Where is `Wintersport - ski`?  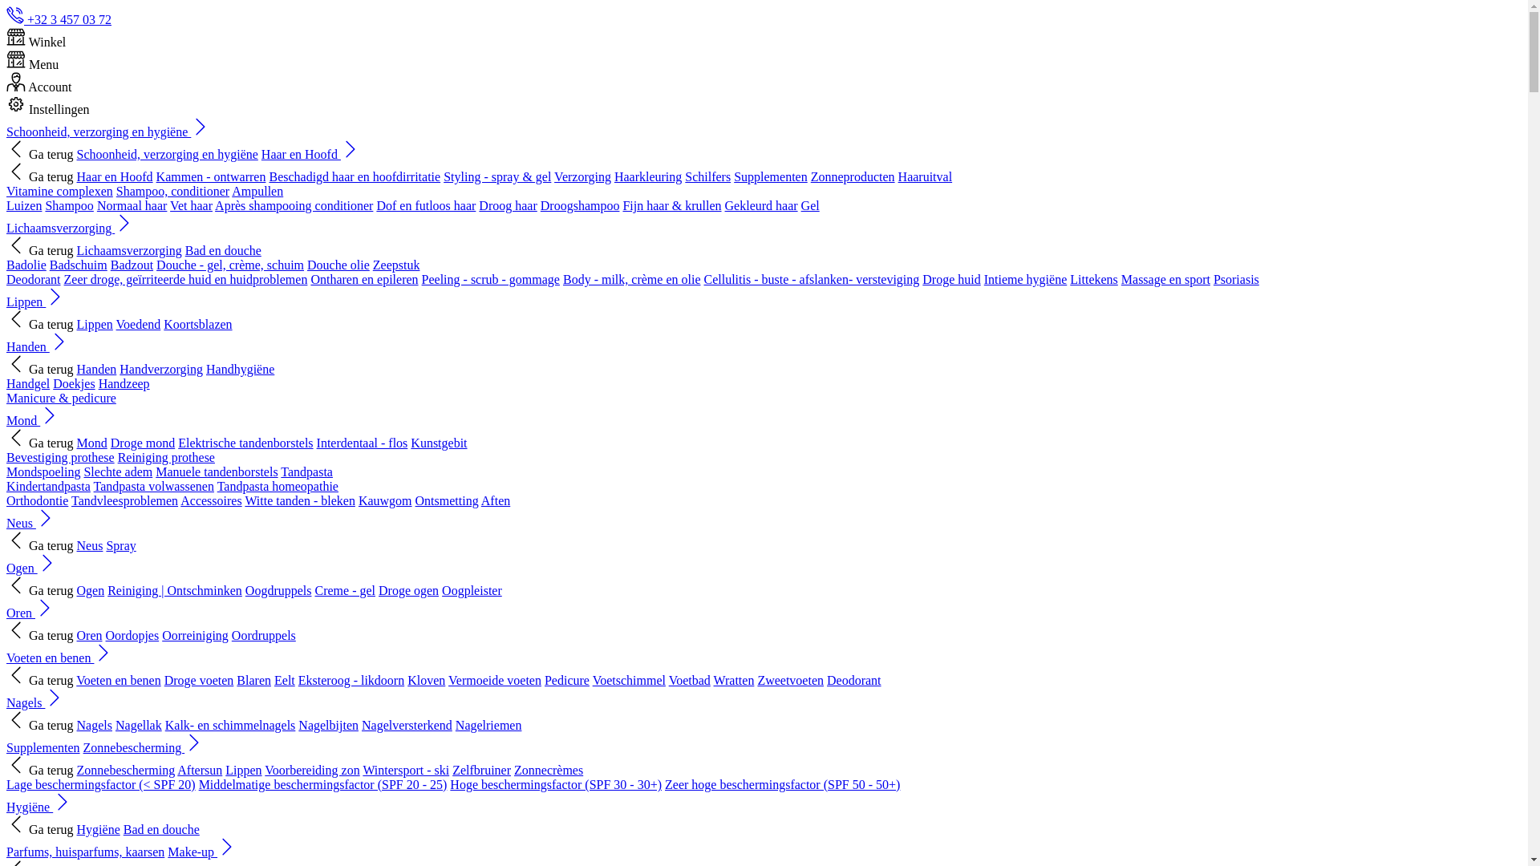 Wintersport - ski is located at coordinates (406, 770).